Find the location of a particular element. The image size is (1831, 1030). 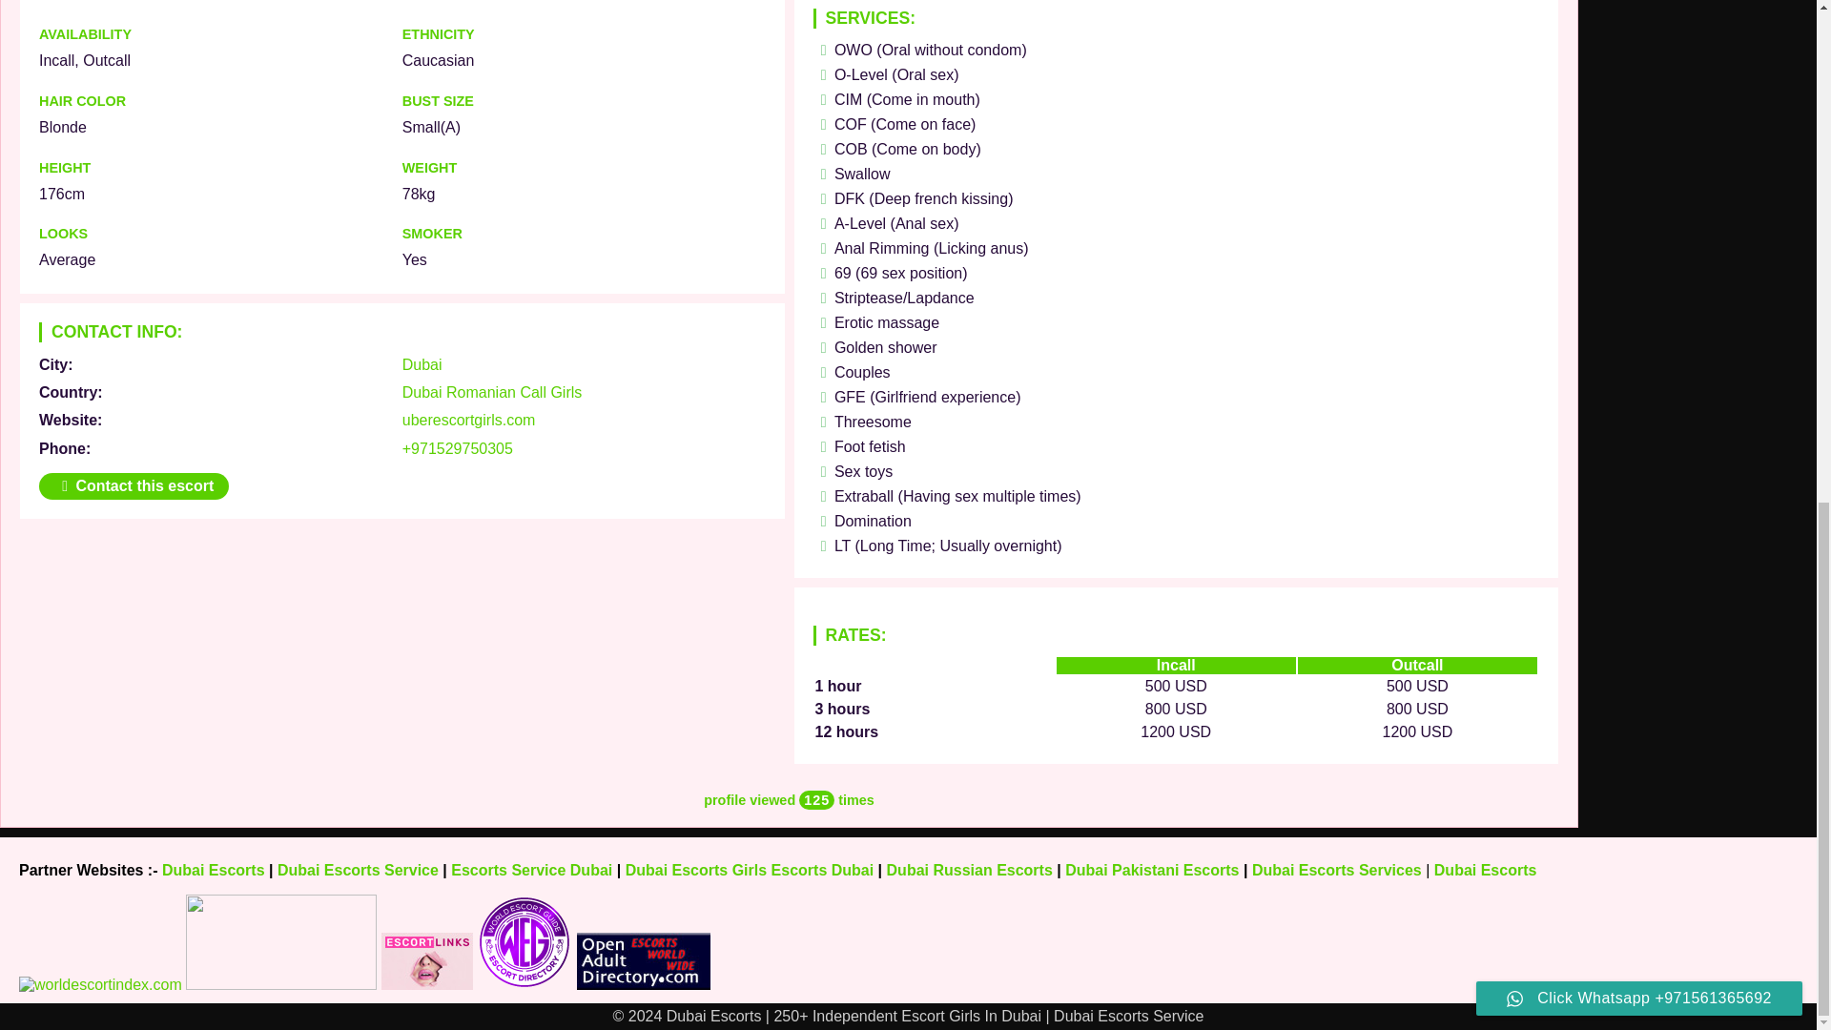

Escorts Service Dubai is located at coordinates (530, 870).